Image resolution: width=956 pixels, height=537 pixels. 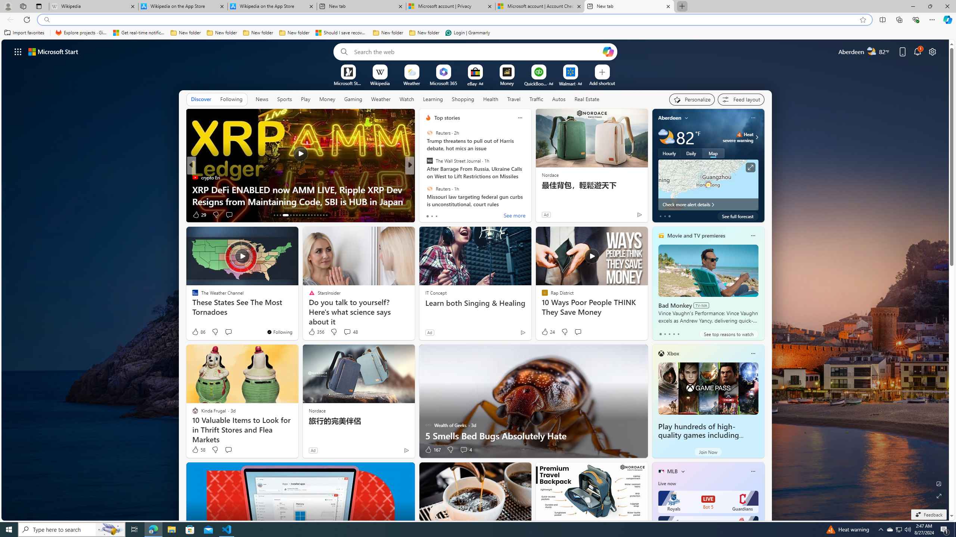 I want to click on Login | Grammarly, so click(x=468, y=33).